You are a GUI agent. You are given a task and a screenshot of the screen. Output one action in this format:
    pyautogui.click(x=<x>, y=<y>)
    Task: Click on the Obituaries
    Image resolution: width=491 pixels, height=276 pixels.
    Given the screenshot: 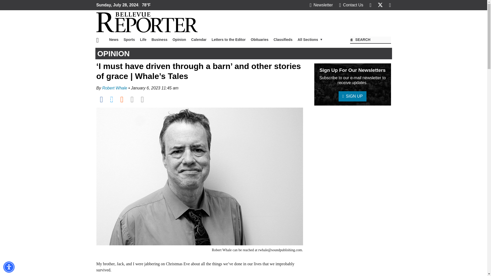 What is the action you would take?
    pyautogui.click(x=260, y=39)
    